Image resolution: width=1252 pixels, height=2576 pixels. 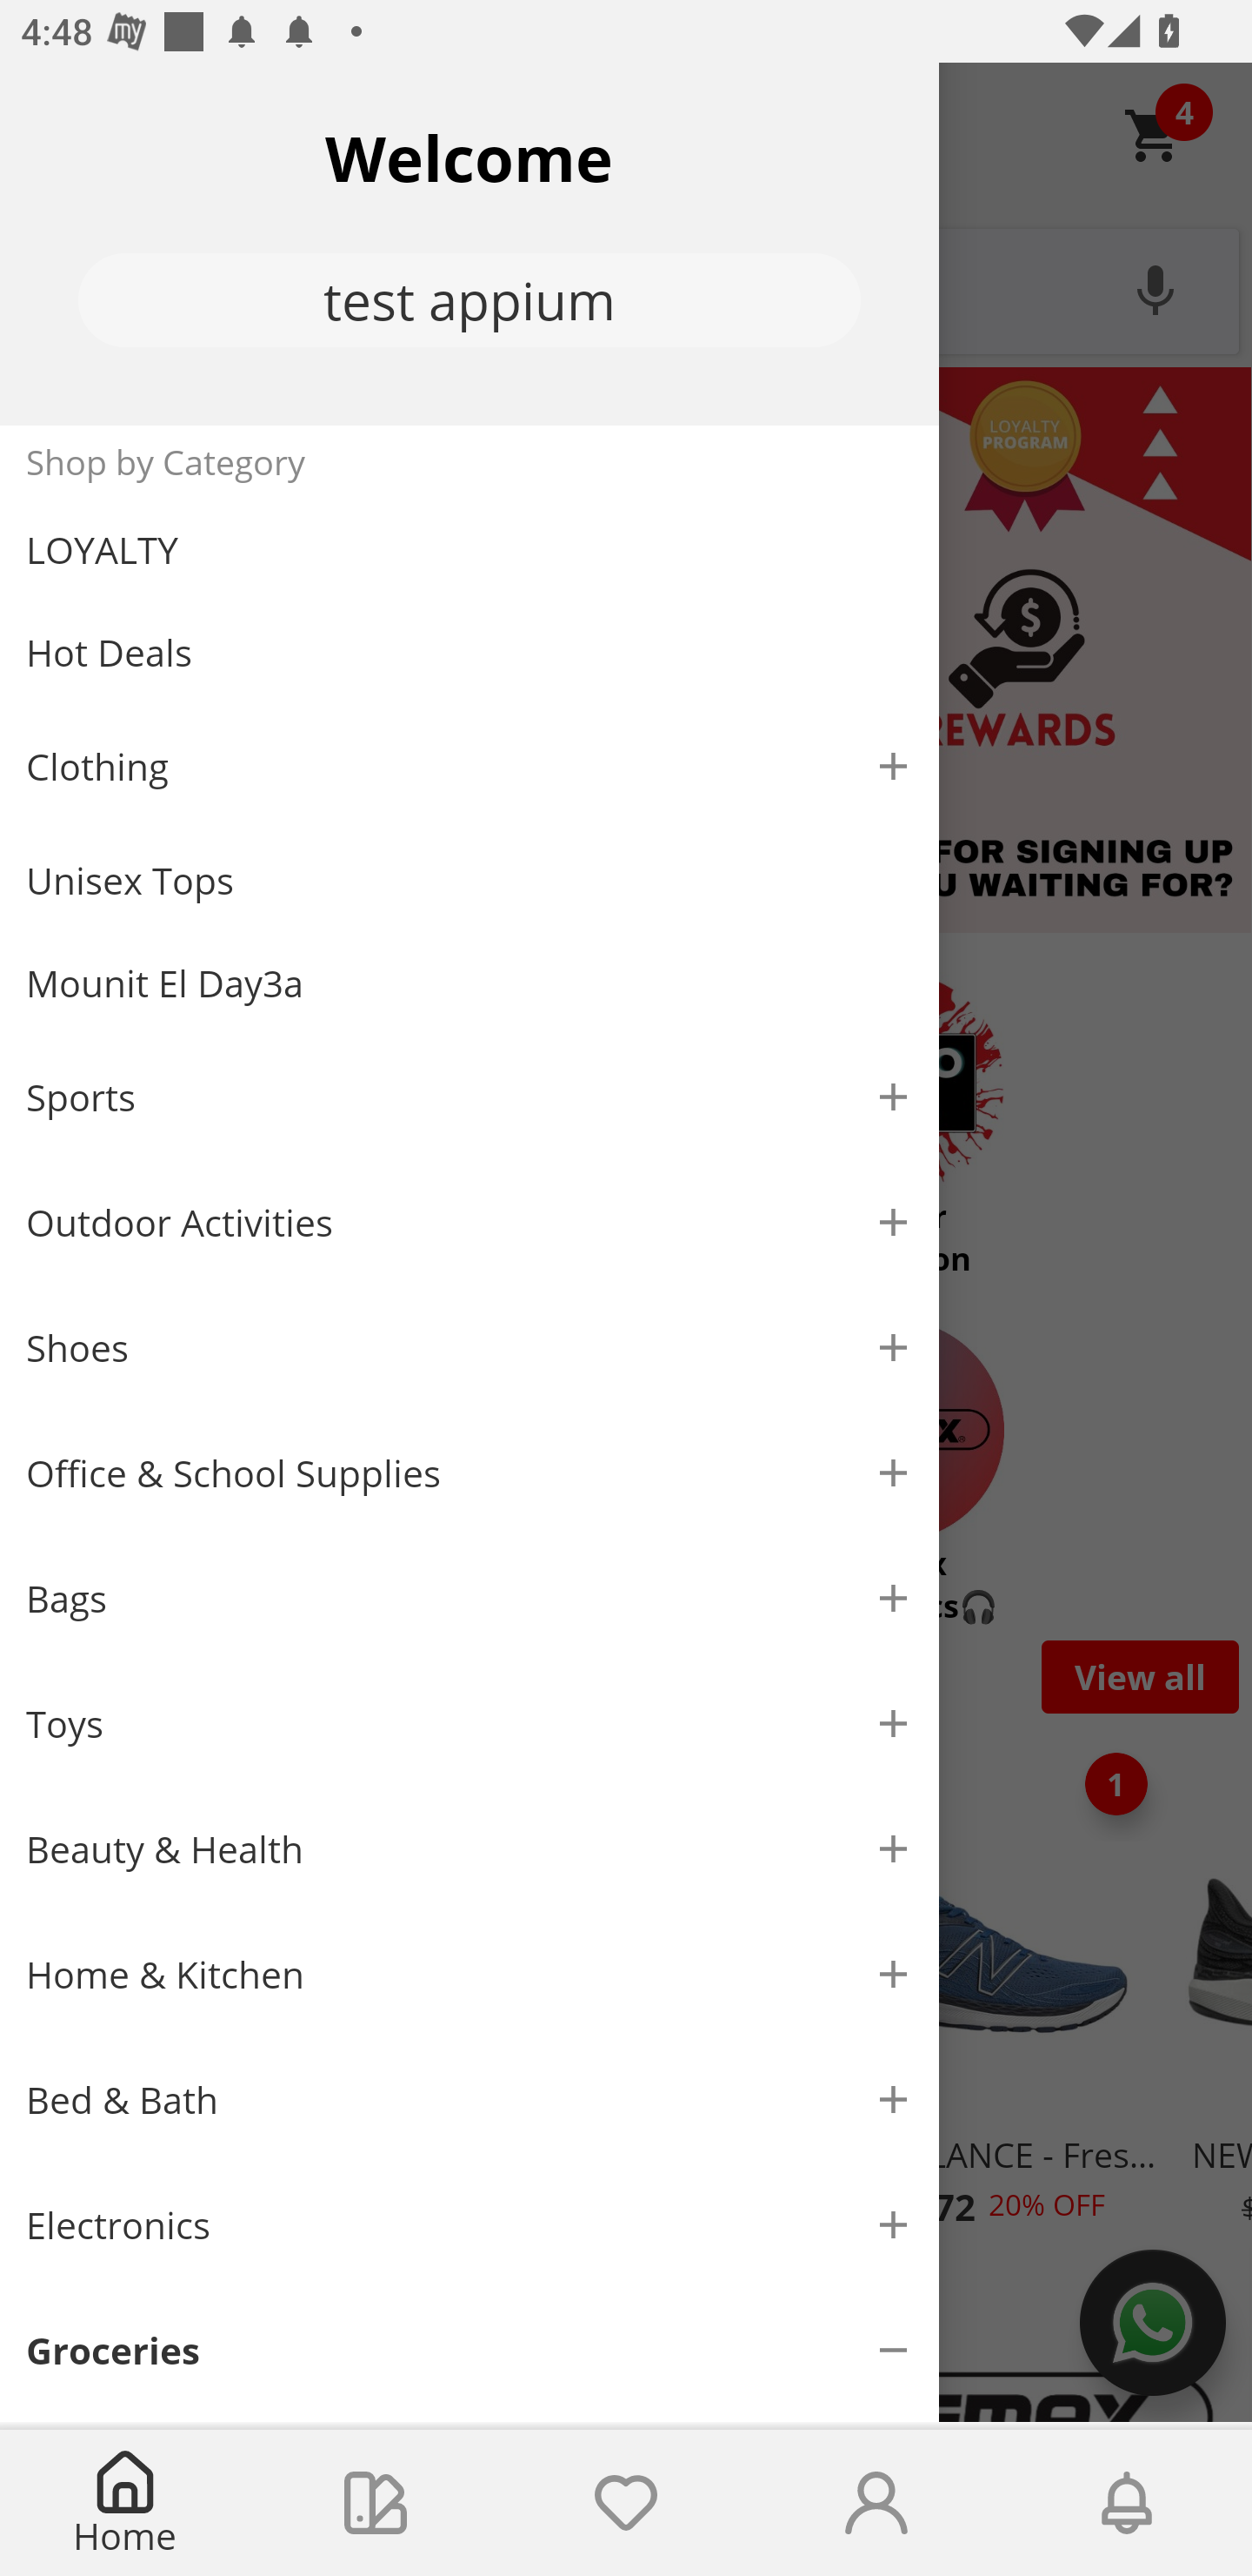 What do you see at coordinates (626, 2503) in the screenshot?
I see `Wishlist` at bounding box center [626, 2503].